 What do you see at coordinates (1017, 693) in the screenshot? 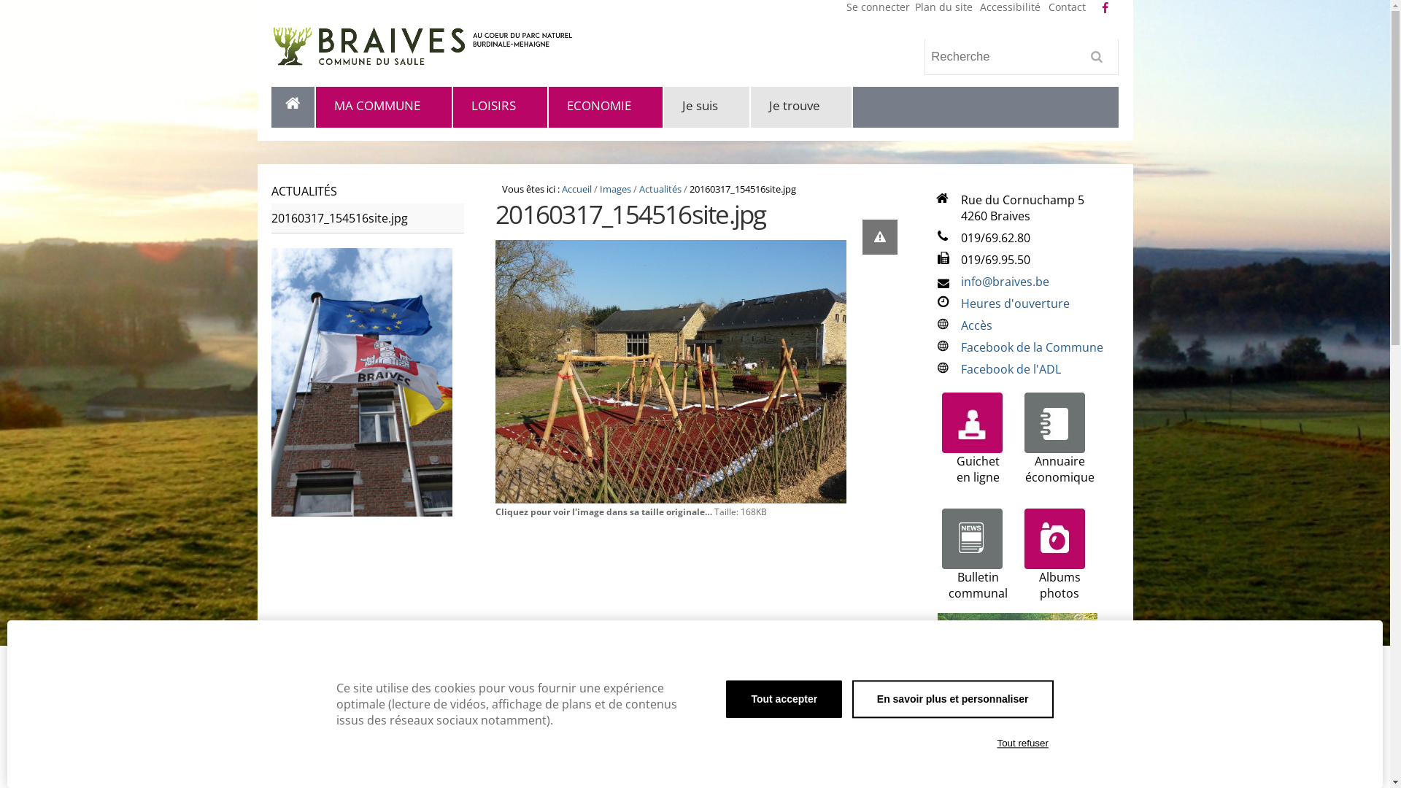
I see `tourisme` at bounding box center [1017, 693].